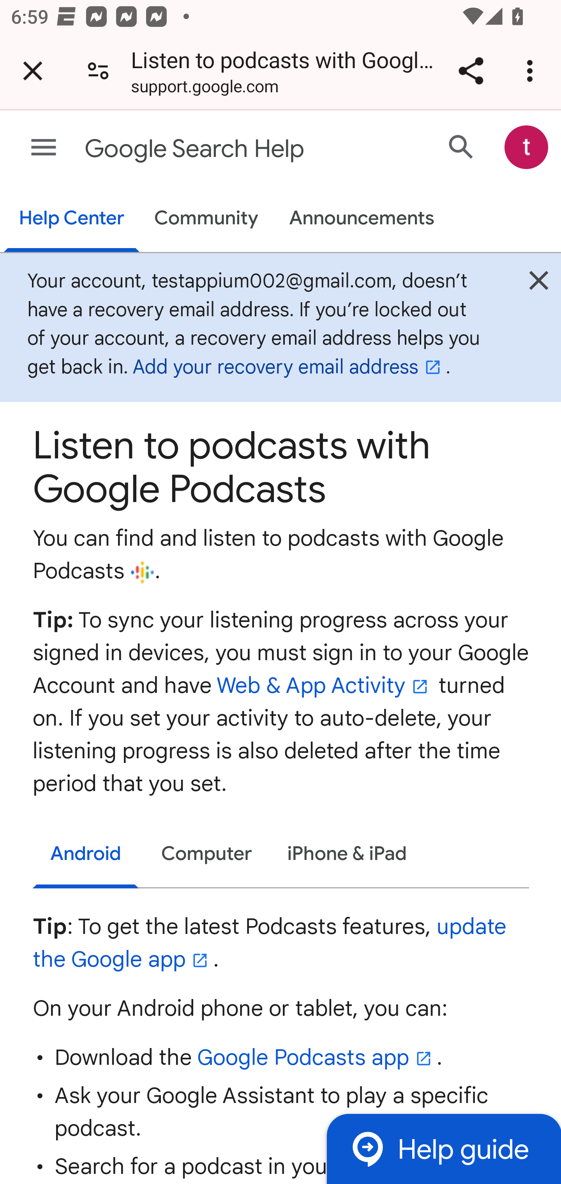 The image size is (561, 1184). What do you see at coordinates (362, 219) in the screenshot?
I see `Announcements` at bounding box center [362, 219].